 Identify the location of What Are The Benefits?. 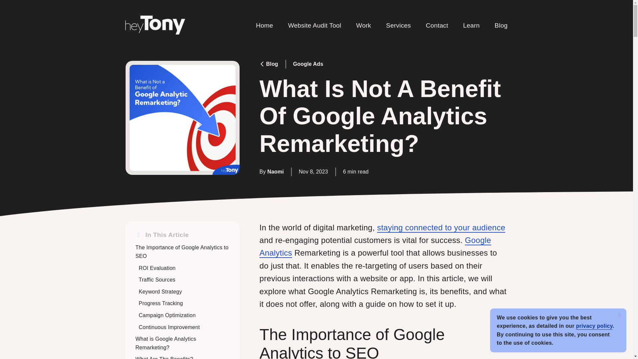
(164, 358).